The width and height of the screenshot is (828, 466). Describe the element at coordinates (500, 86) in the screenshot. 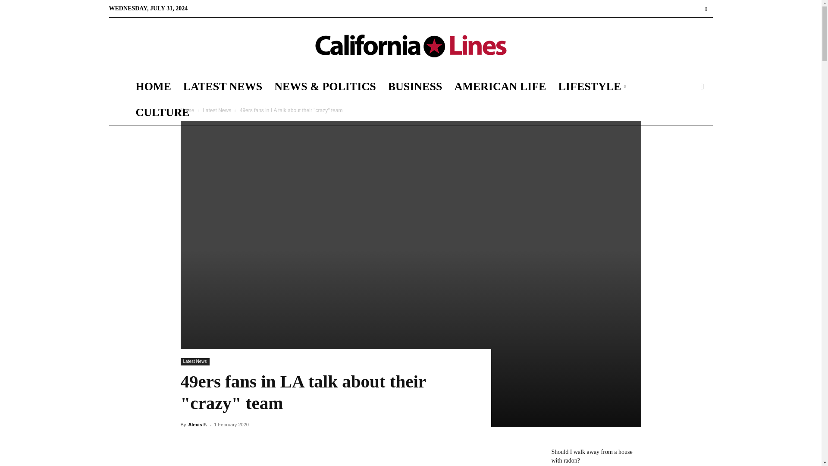

I see `AMERICAN LIFE` at that location.